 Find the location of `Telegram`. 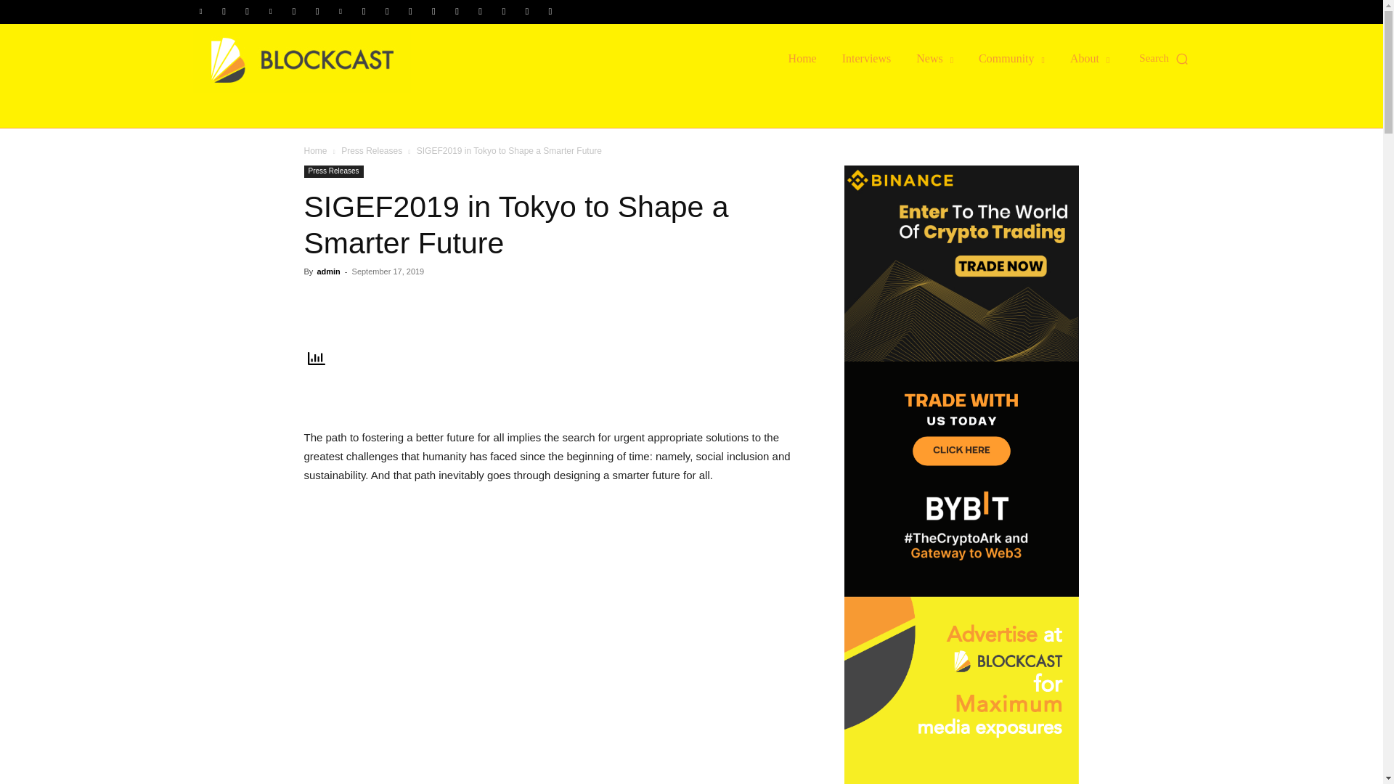

Telegram is located at coordinates (410, 12).